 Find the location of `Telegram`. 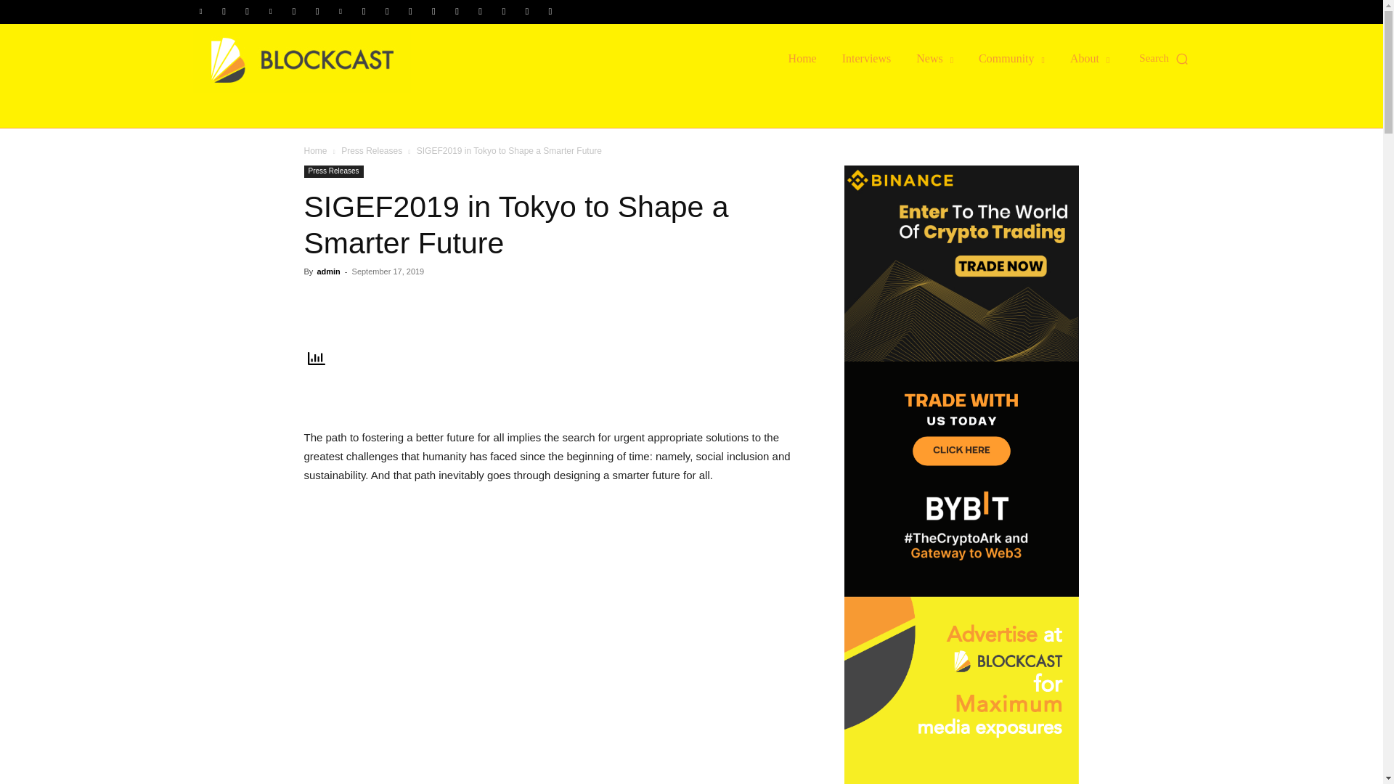

Telegram is located at coordinates (410, 12).